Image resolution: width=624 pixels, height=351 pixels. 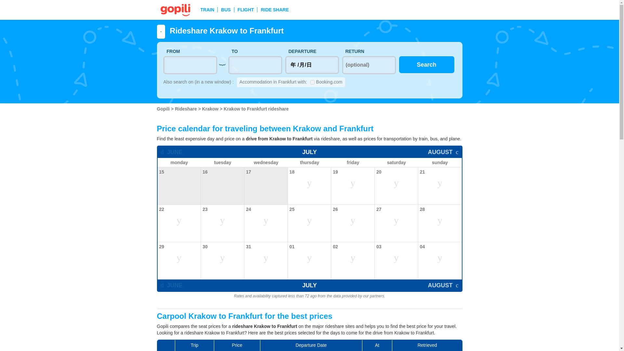 What do you see at coordinates (164, 109) in the screenshot?
I see `Gopili` at bounding box center [164, 109].